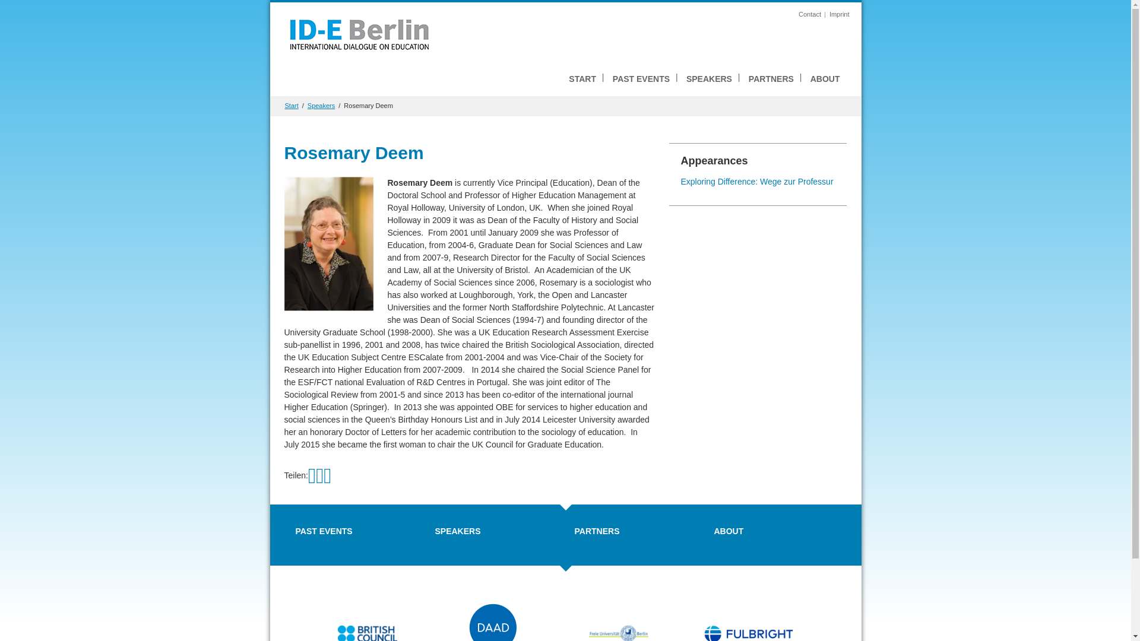 Image resolution: width=1140 pixels, height=641 pixels. What do you see at coordinates (825, 79) in the screenshot?
I see `ABOUT` at bounding box center [825, 79].